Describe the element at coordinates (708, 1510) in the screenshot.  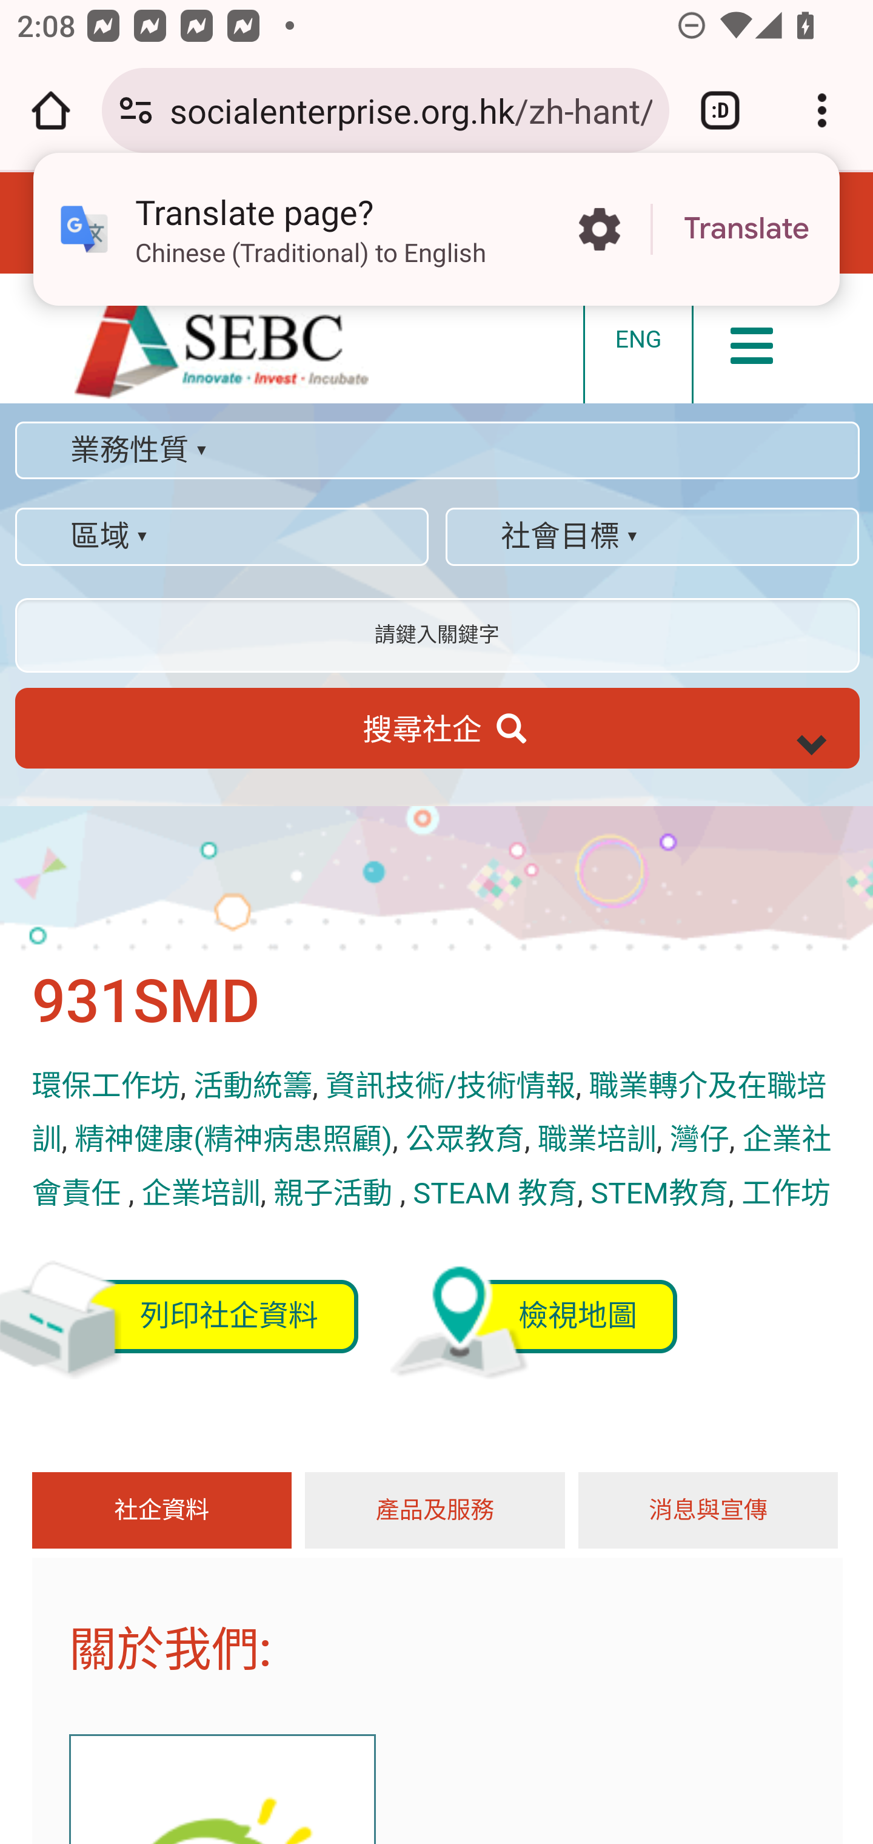
I see `消息與宣傳` at that location.